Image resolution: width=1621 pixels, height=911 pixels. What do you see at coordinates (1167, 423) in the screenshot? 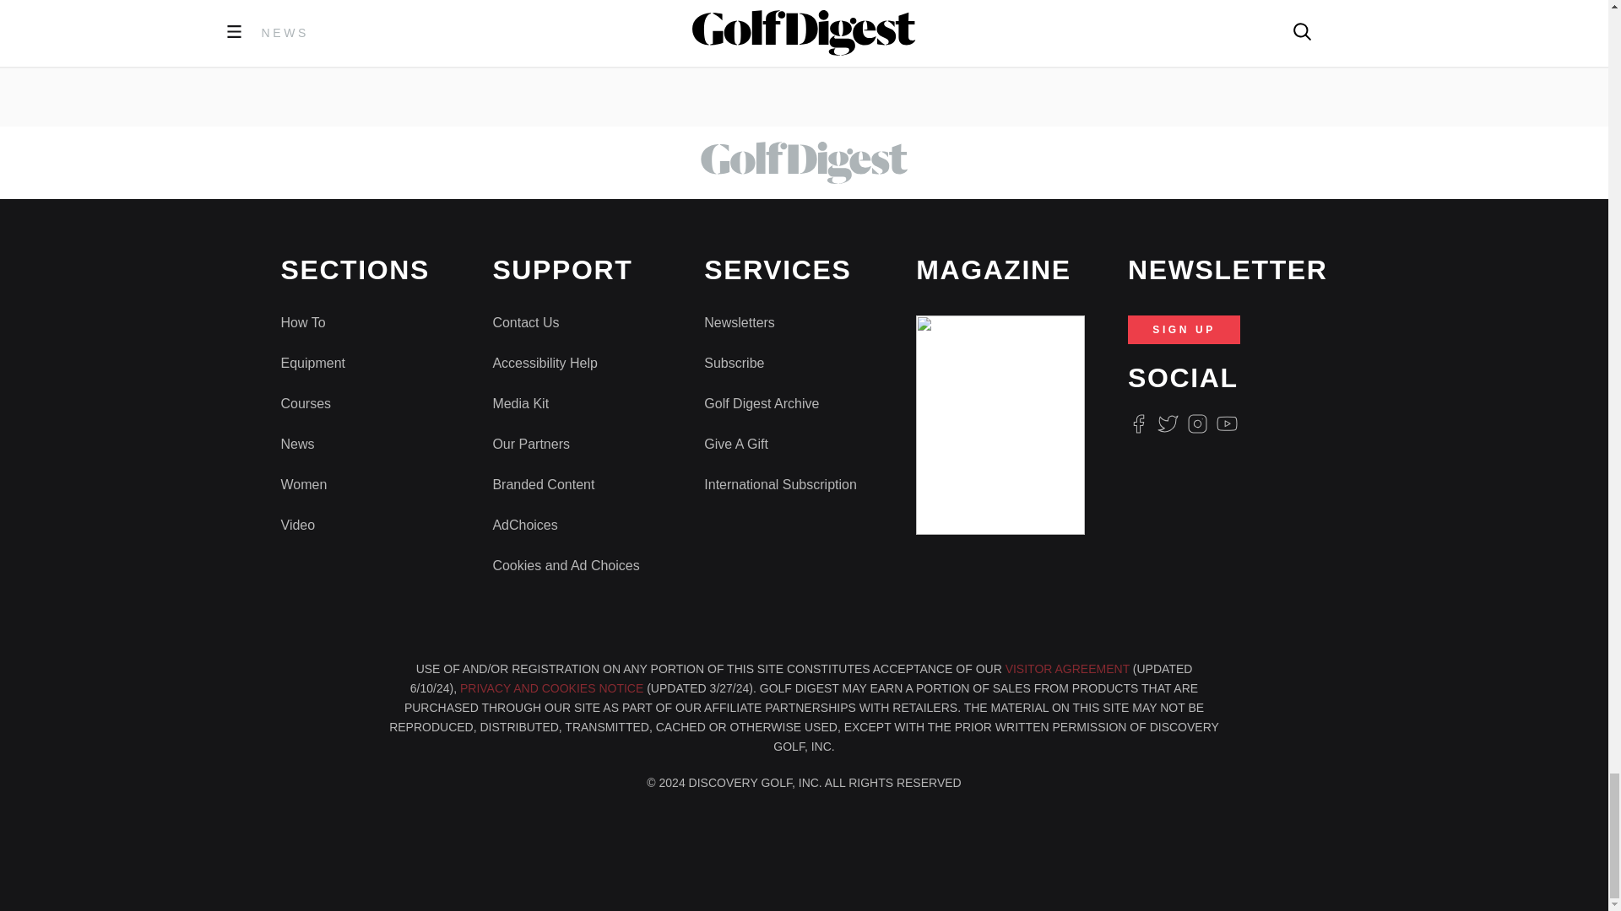
I see `Twitter Logo` at bounding box center [1167, 423].